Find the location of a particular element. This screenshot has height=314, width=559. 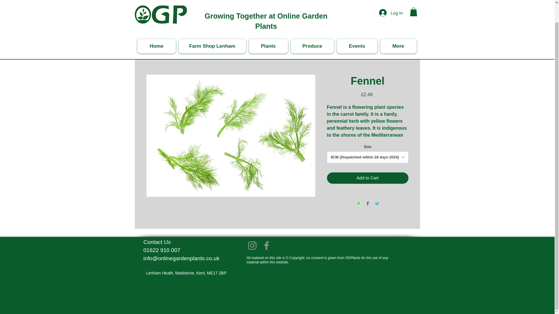

Home is located at coordinates (157, 26).